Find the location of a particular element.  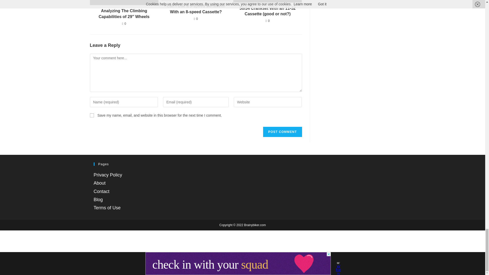

yes is located at coordinates (92, 115).